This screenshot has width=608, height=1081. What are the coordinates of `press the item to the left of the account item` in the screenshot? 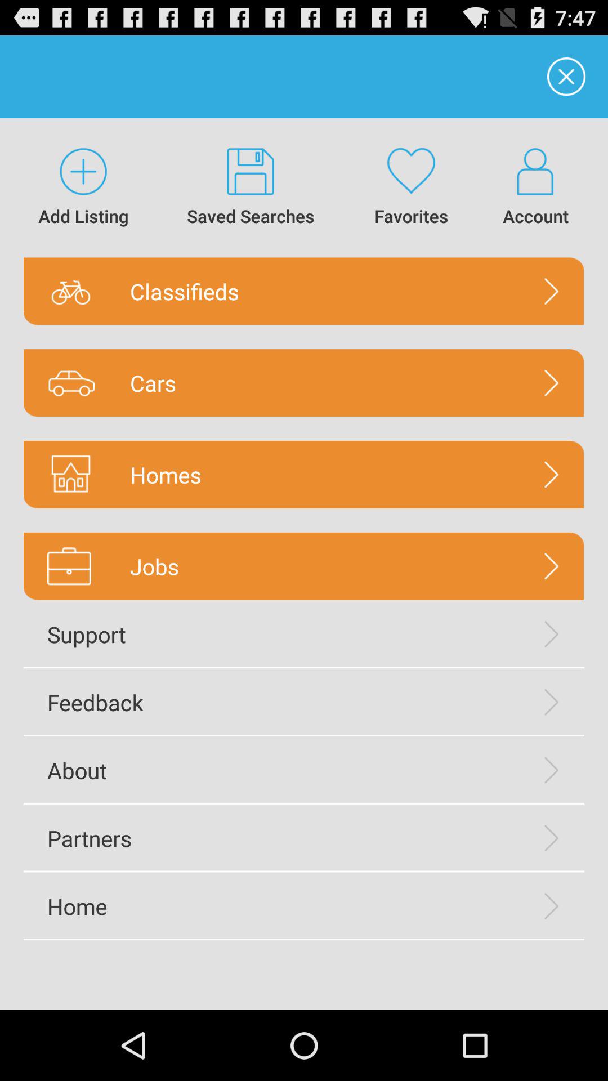 It's located at (411, 188).